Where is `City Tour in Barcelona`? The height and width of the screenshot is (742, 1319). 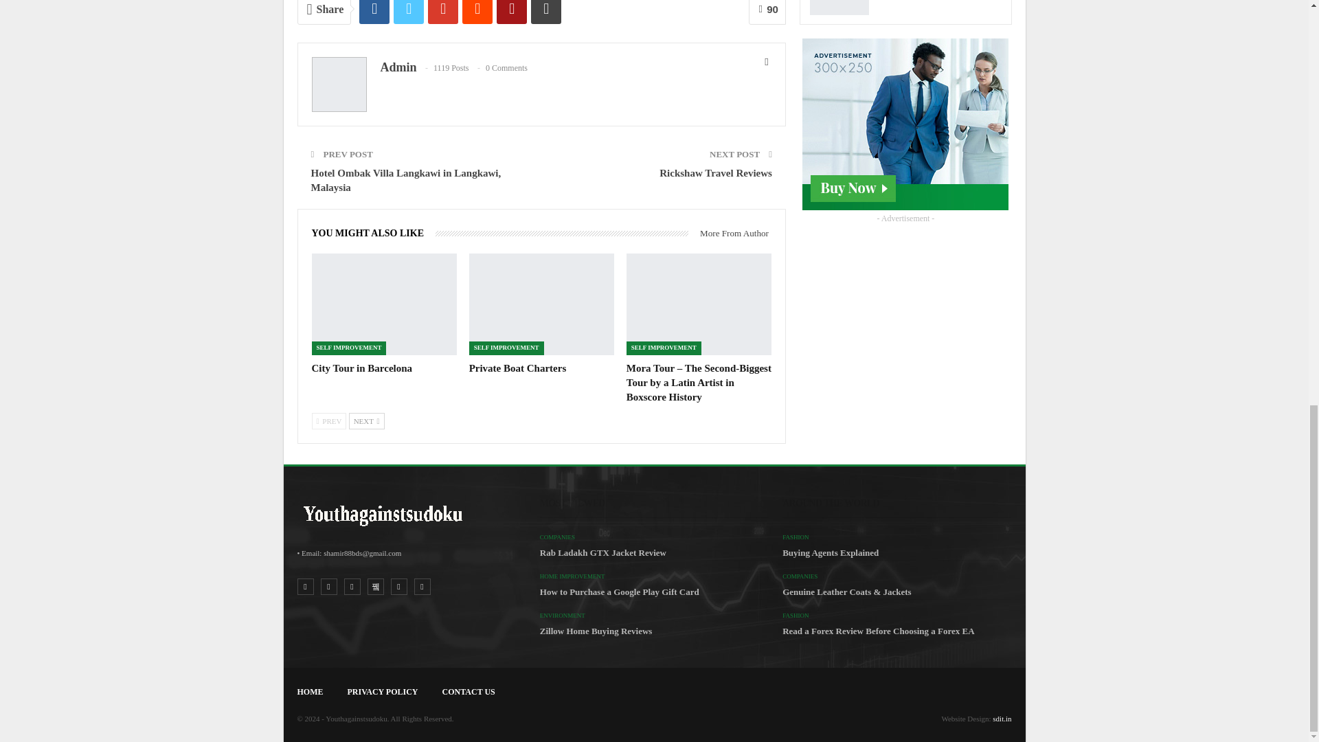
City Tour in Barcelona is located at coordinates (383, 304).